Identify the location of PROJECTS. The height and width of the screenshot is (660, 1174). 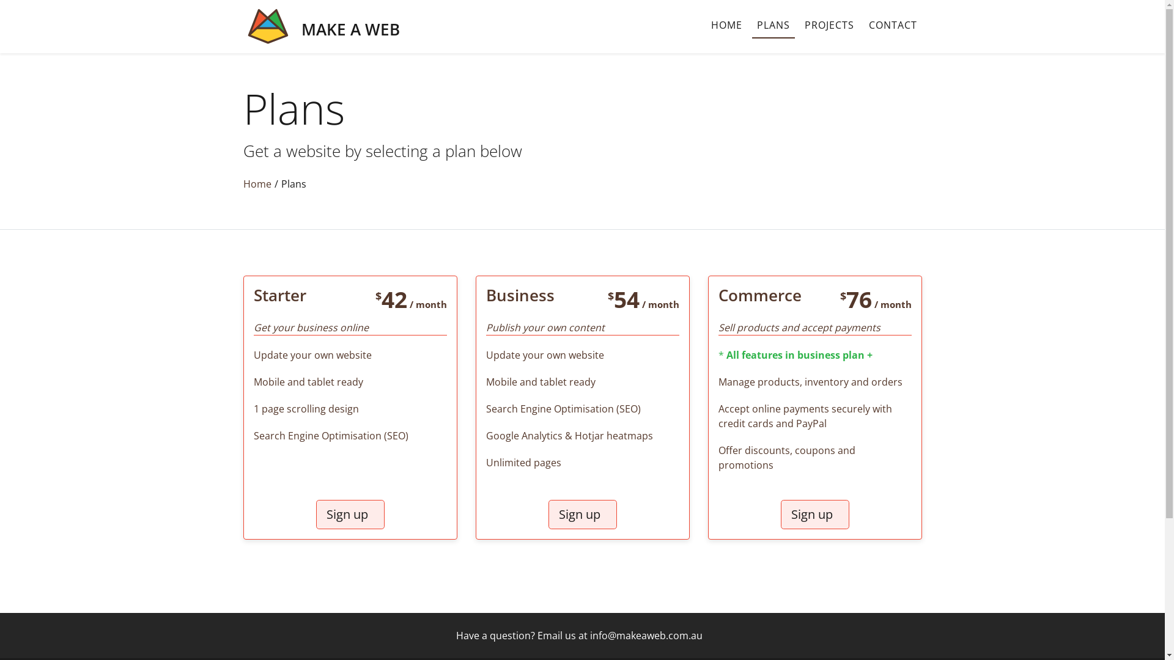
(829, 25).